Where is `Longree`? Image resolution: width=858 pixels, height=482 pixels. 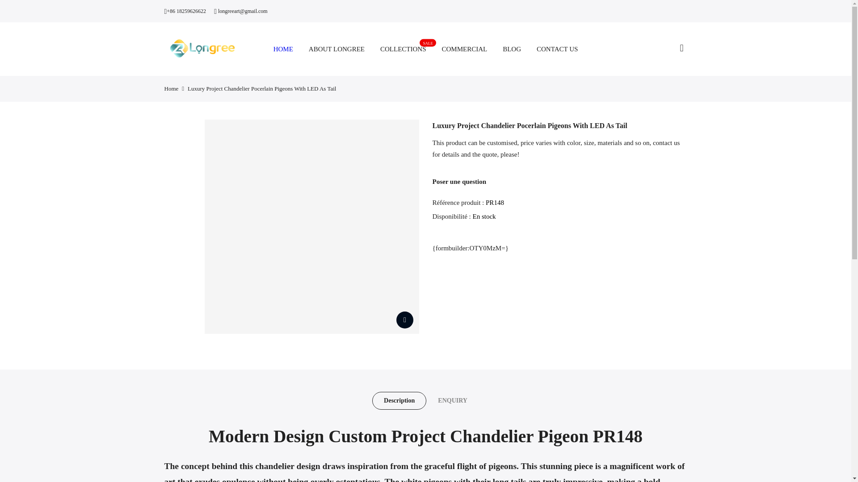 Longree is located at coordinates (332, 351).